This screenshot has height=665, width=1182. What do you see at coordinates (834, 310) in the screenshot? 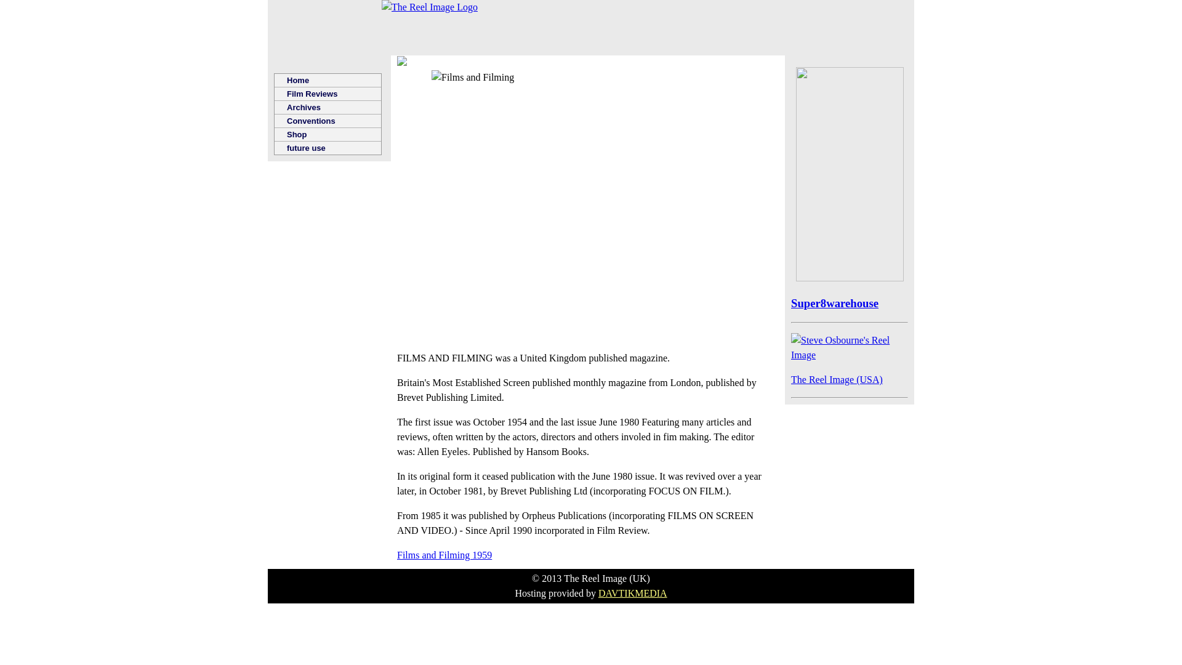
I see `Super8warehouse` at bounding box center [834, 310].